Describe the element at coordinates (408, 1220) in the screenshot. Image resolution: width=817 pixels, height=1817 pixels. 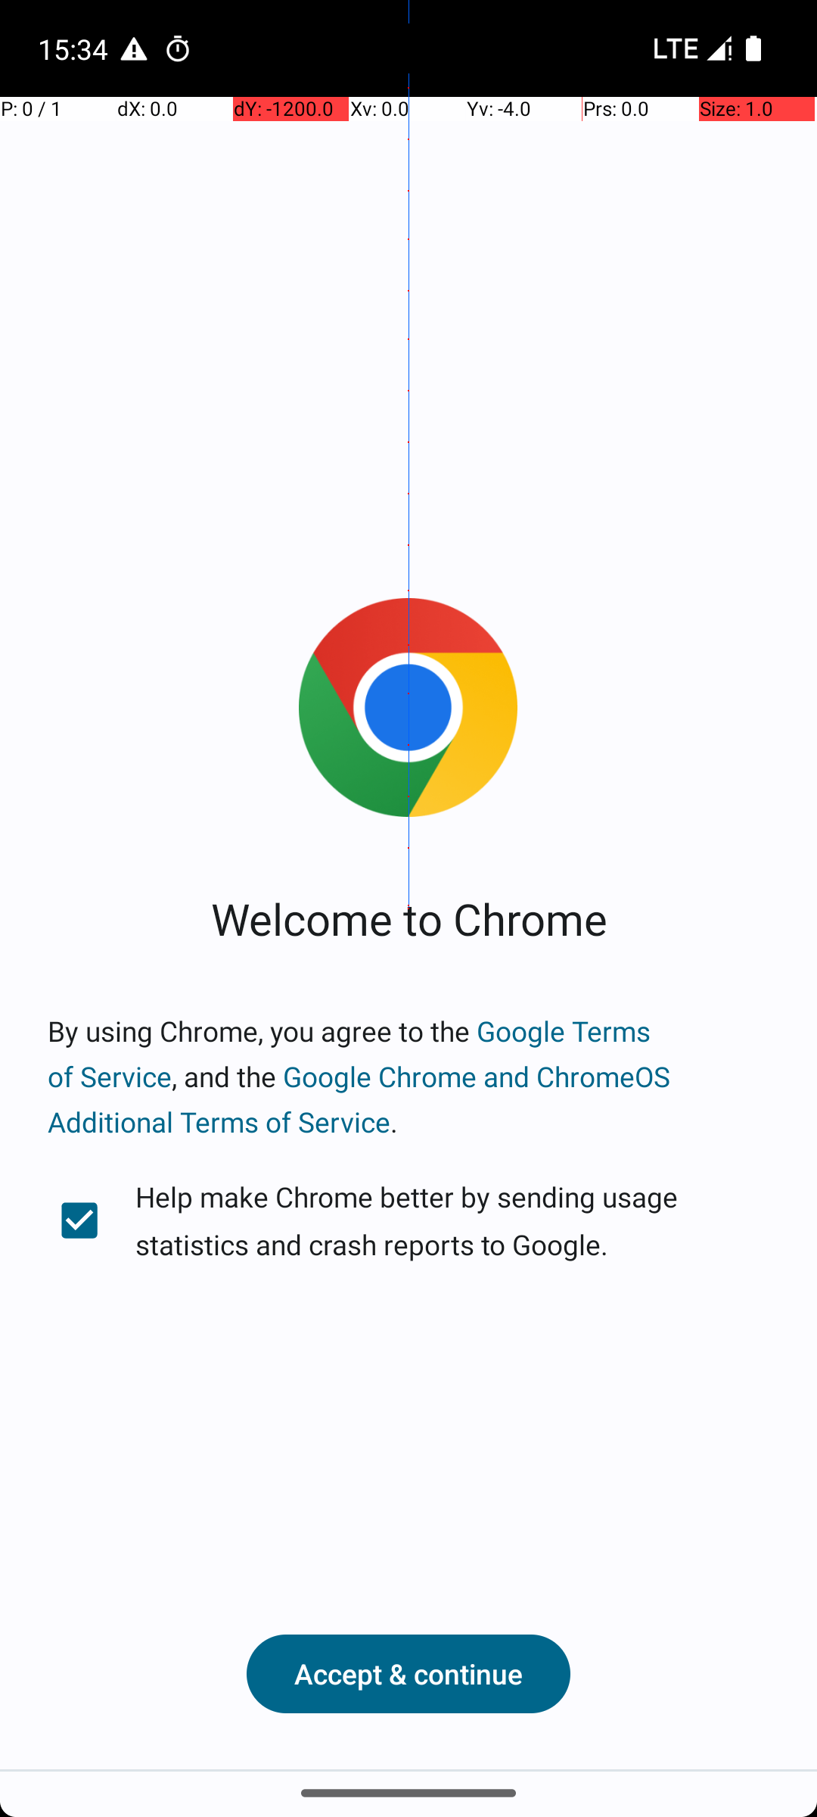
I see `Help make Chrome better by sending usage statistics and crash reports to Google.` at that location.